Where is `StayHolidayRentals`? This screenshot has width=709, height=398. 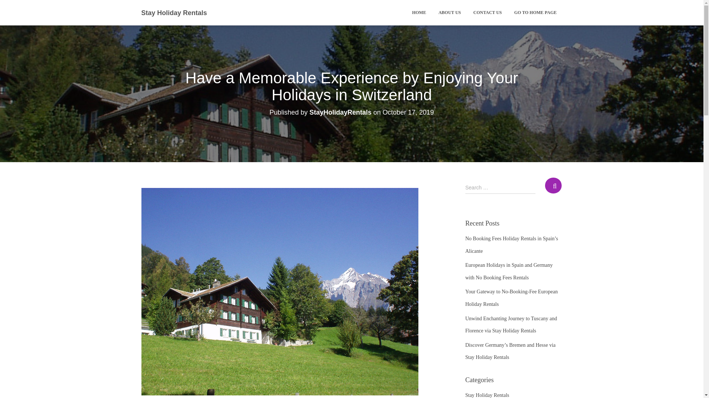 StayHolidayRentals is located at coordinates (340, 112).